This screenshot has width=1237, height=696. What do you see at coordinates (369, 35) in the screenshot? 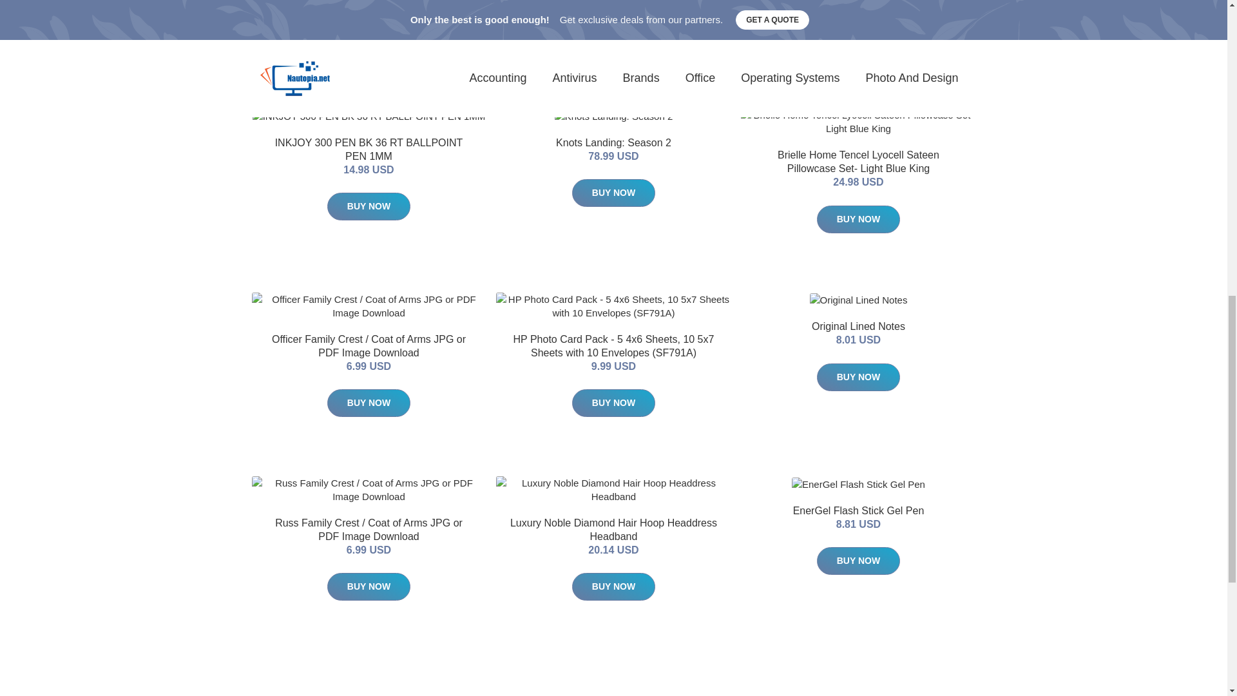
I see `BUY NOW` at bounding box center [369, 35].